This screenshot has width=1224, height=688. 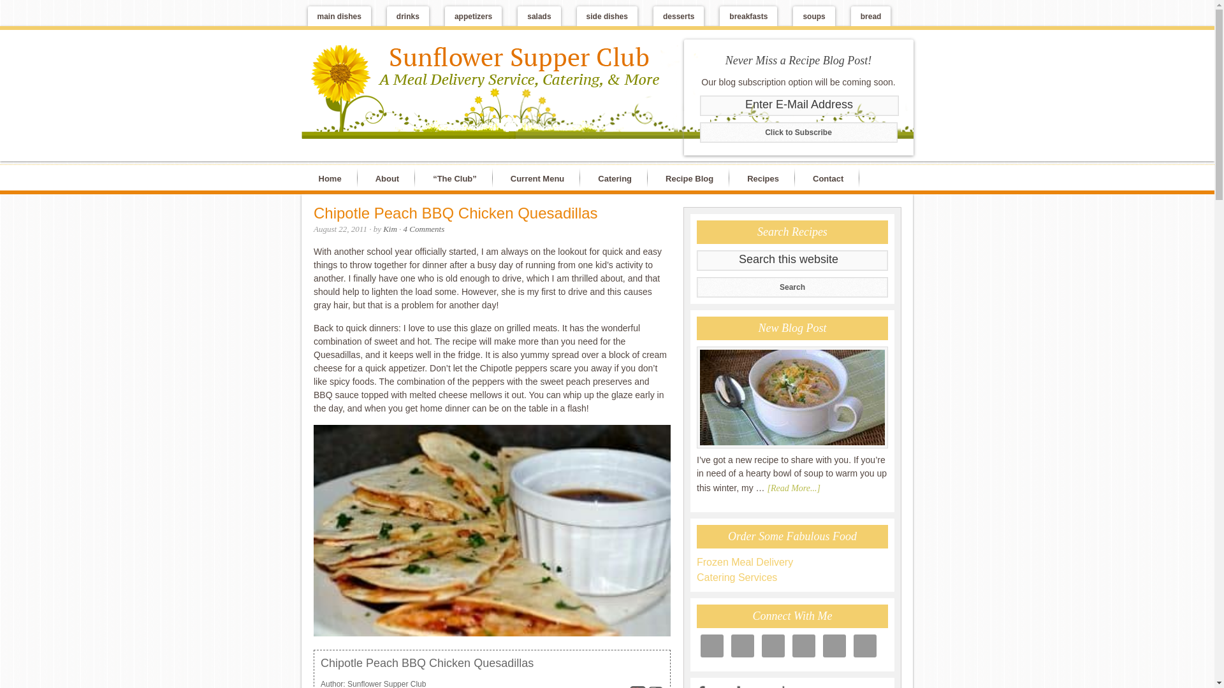 What do you see at coordinates (390, 229) in the screenshot?
I see `Kim` at bounding box center [390, 229].